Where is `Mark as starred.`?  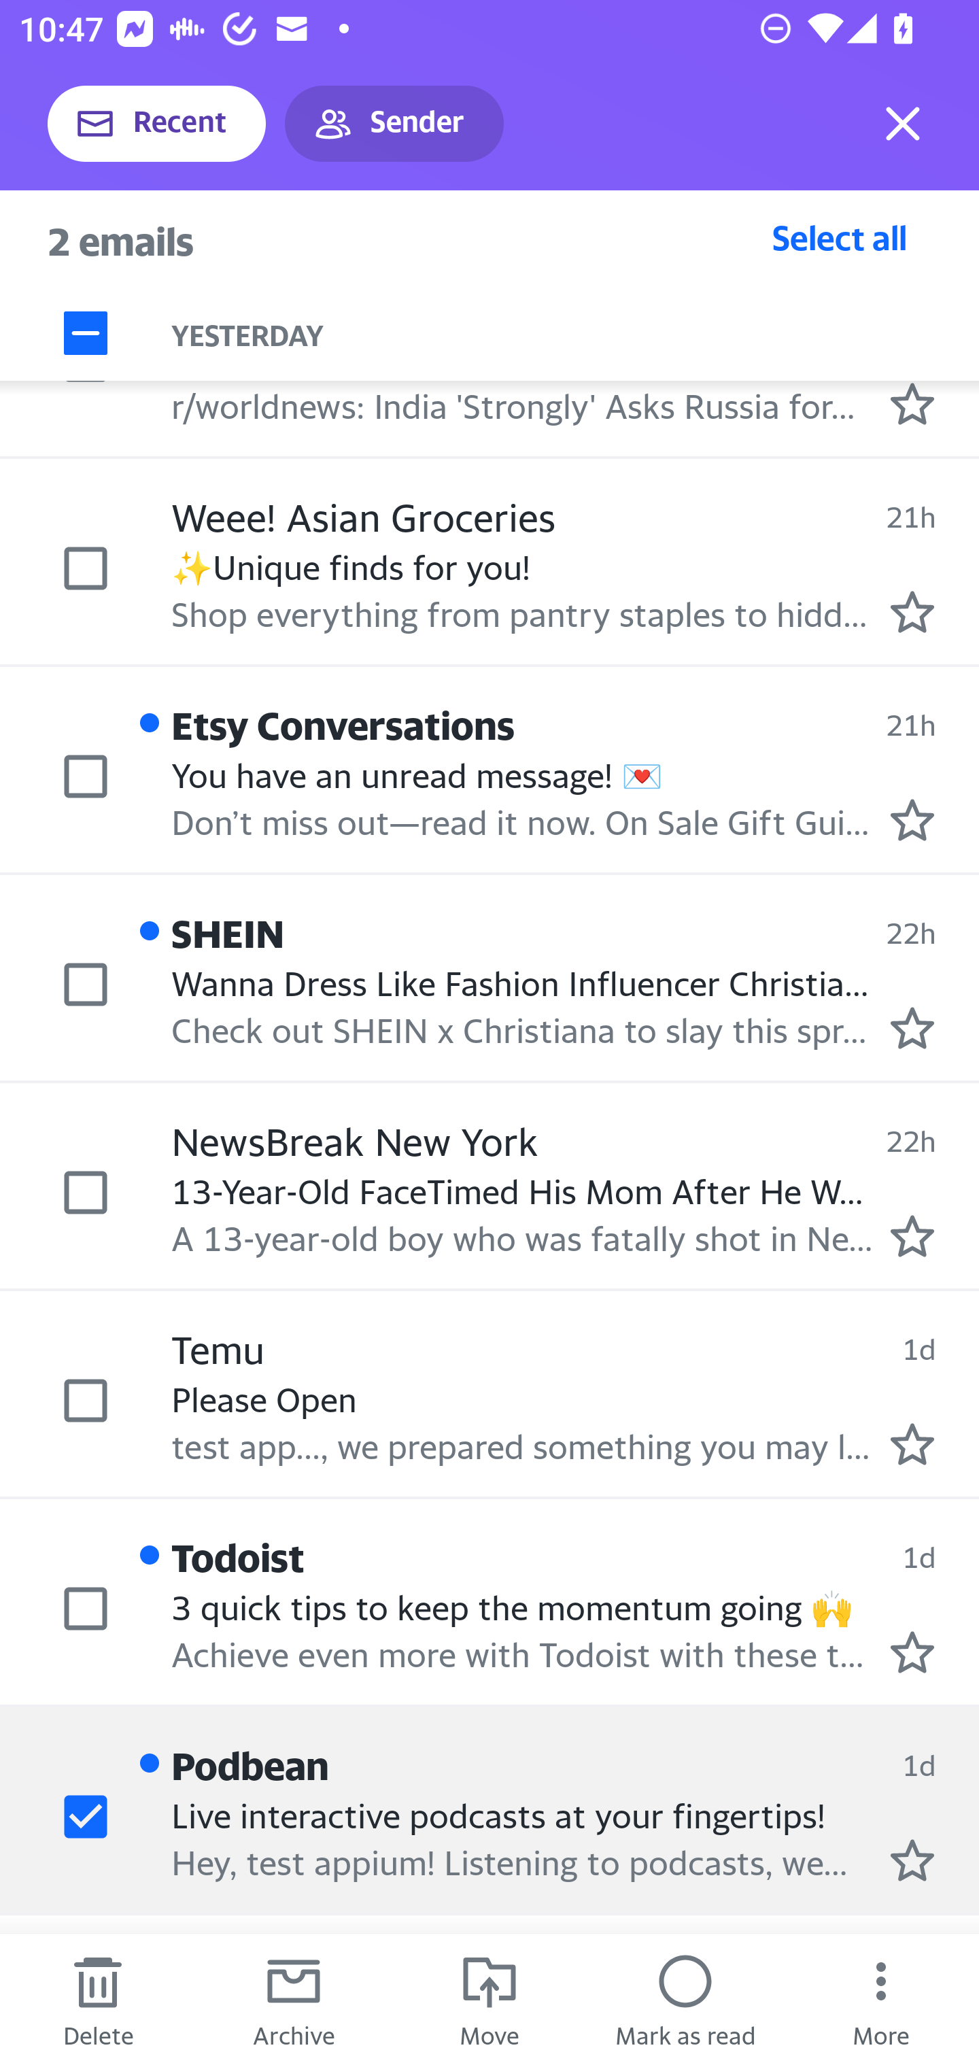 Mark as starred. is located at coordinates (912, 404).